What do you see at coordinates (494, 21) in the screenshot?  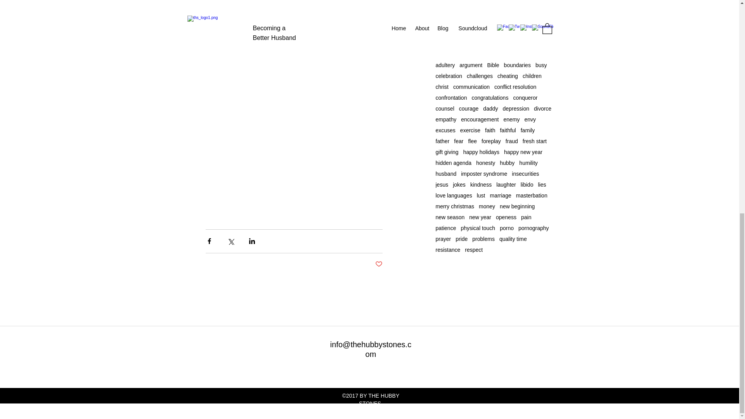 I see `June 2017` at bounding box center [494, 21].